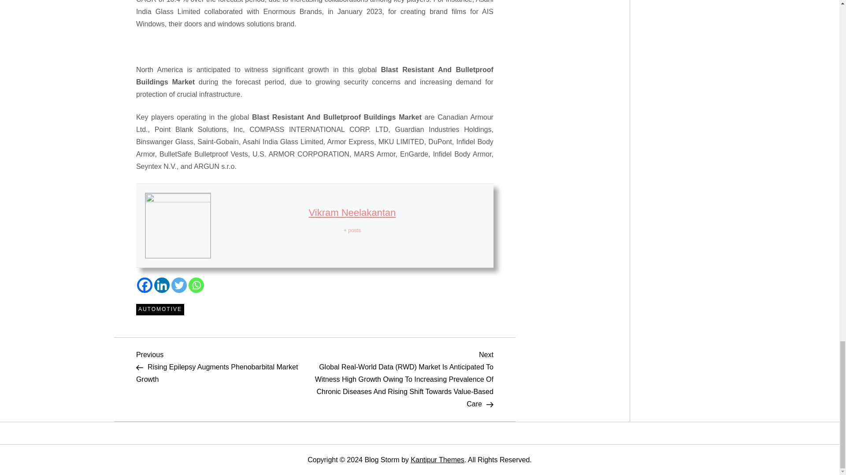 The width and height of the screenshot is (846, 475). What do you see at coordinates (145, 285) in the screenshot?
I see `Facebook` at bounding box center [145, 285].